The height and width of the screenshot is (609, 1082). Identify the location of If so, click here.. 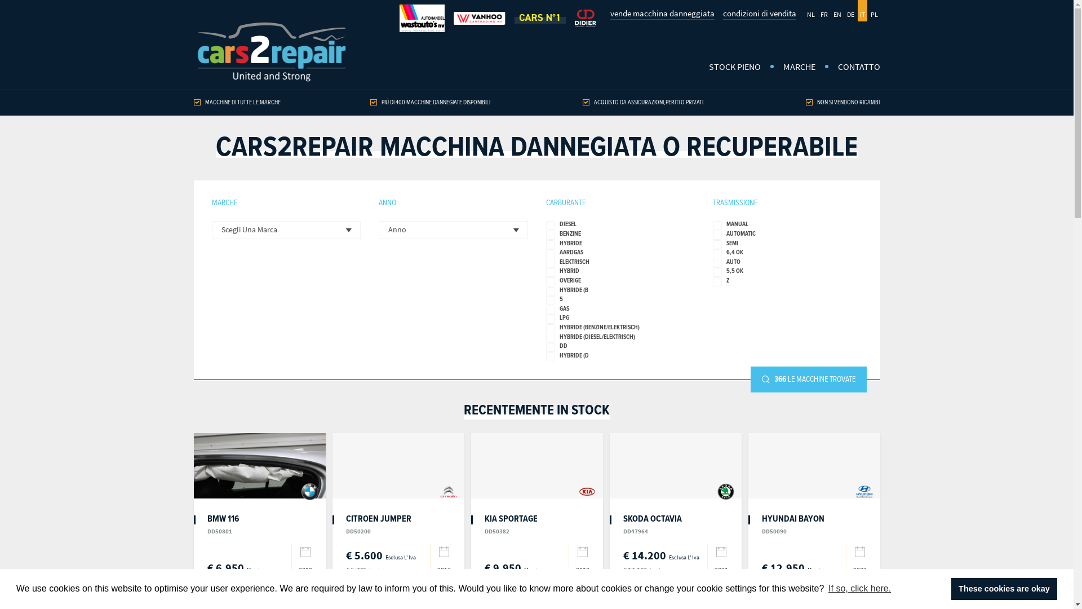
(860, 589).